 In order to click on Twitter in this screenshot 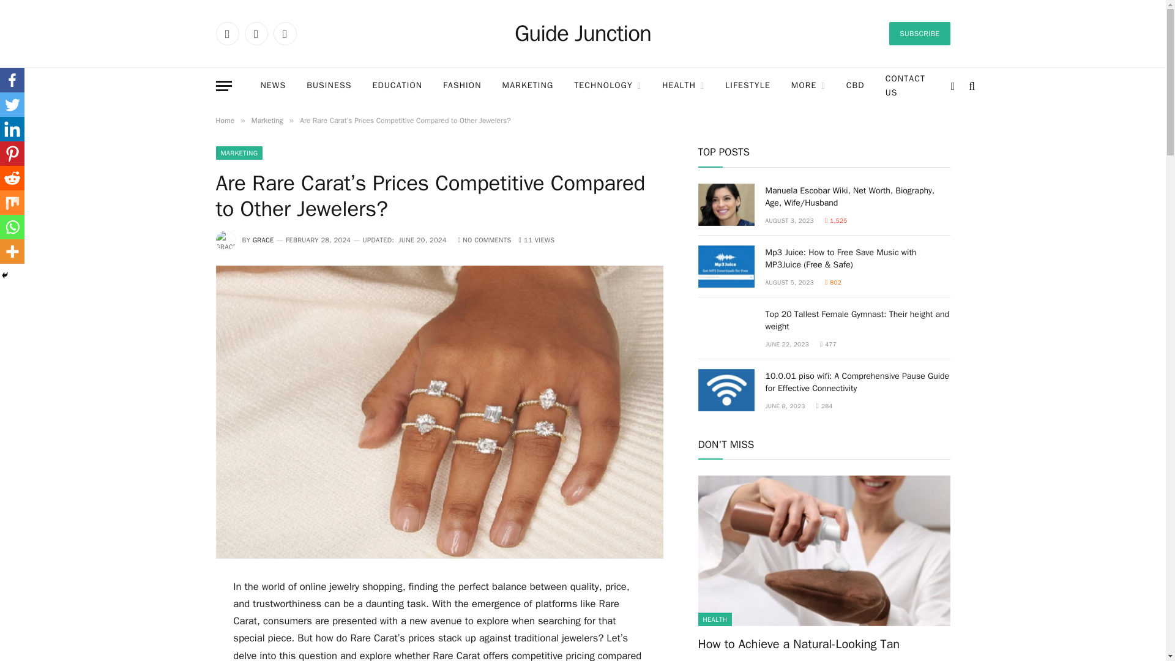, I will do `click(256, 33)`.